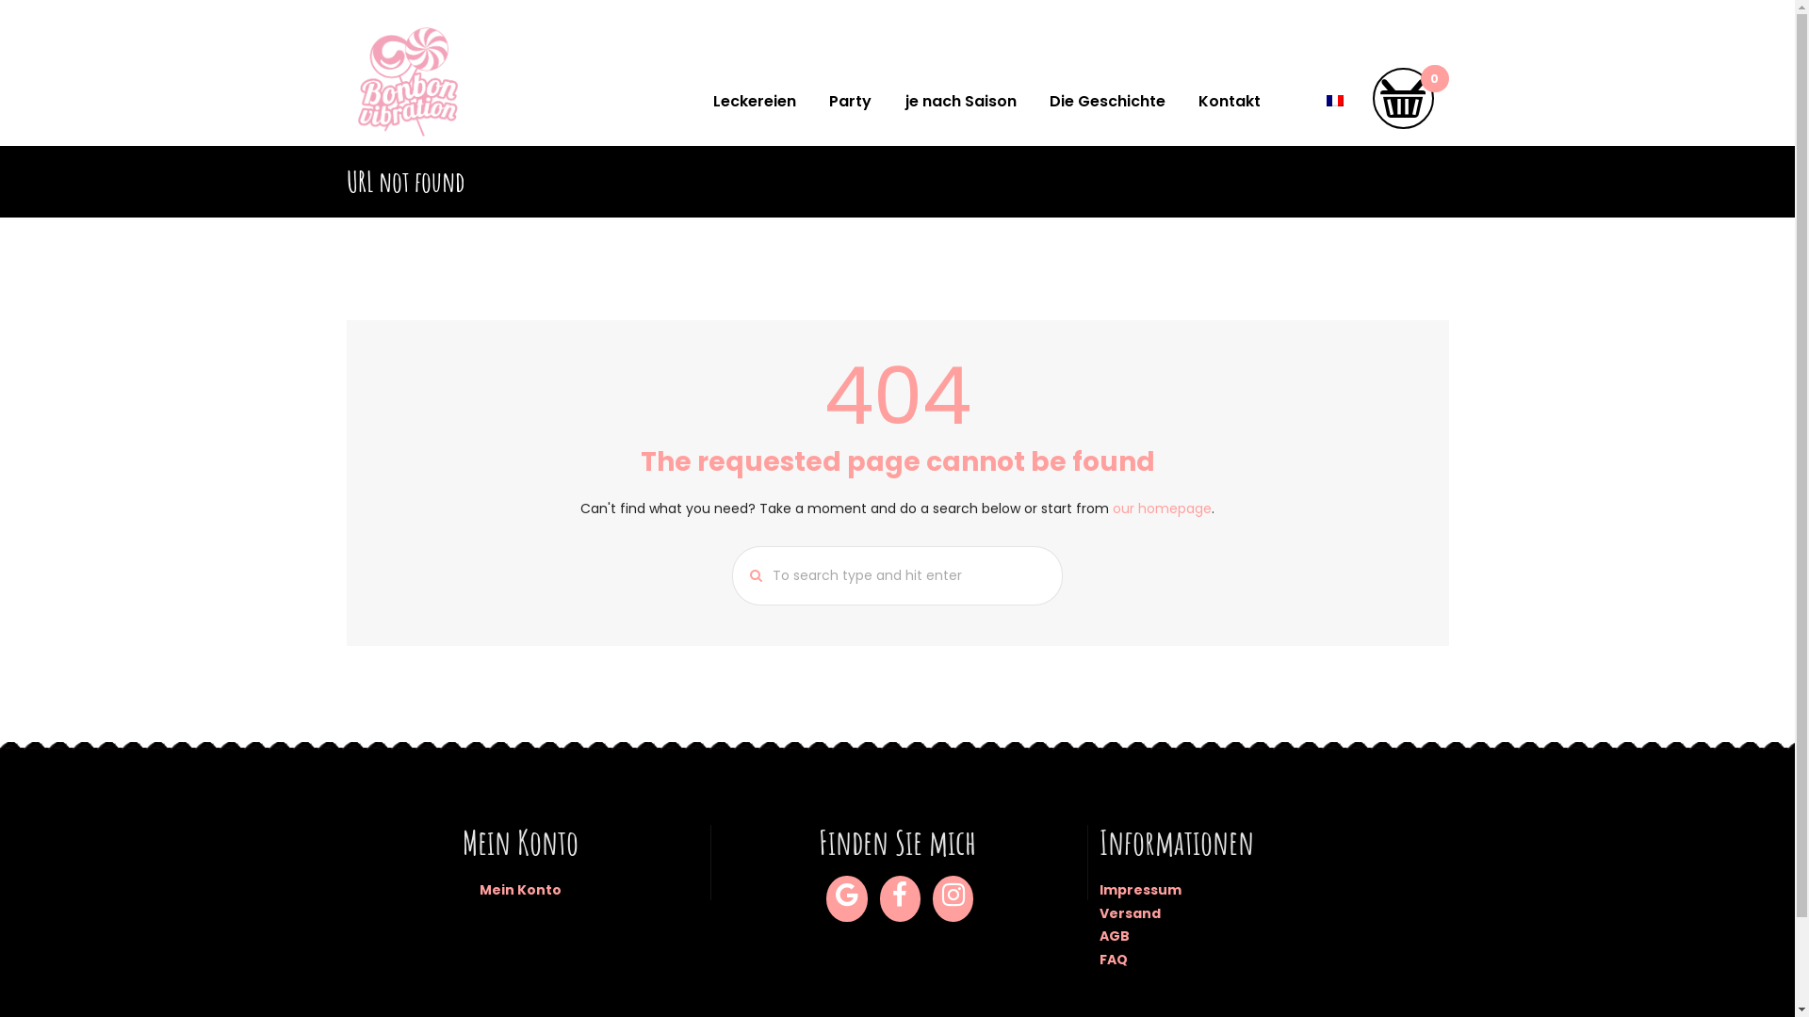 Image resolution: width=1809 pixels, height=1017 pixels. Describe the element at coordinates (1115, 936) in the screenshot. I see `AGB` at that location.